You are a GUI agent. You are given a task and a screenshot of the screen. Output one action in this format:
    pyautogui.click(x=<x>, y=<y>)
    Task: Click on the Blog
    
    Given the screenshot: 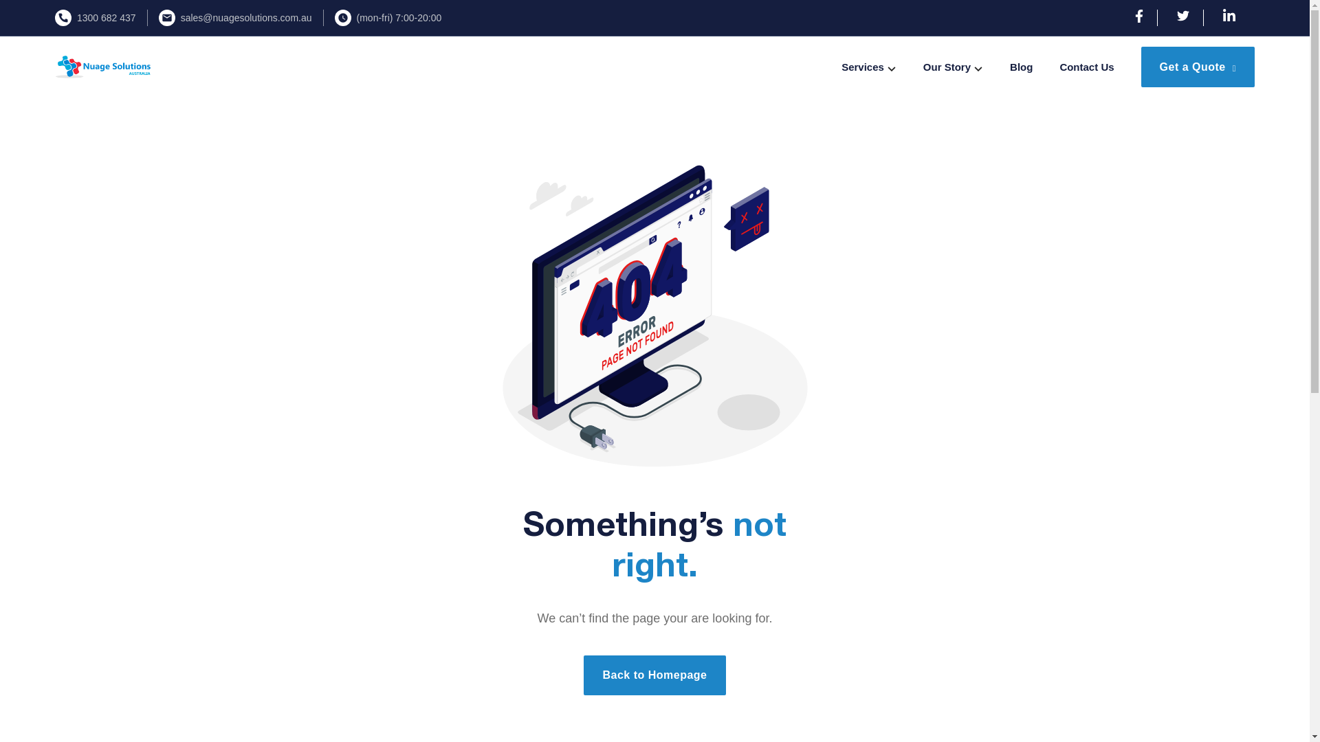 What is the action you would take?
    pyautogui.click(x=1022, y=67)
    